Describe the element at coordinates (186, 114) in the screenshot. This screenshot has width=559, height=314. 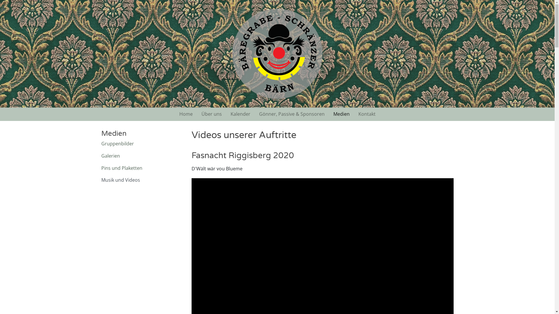
I see `Home` at that location.